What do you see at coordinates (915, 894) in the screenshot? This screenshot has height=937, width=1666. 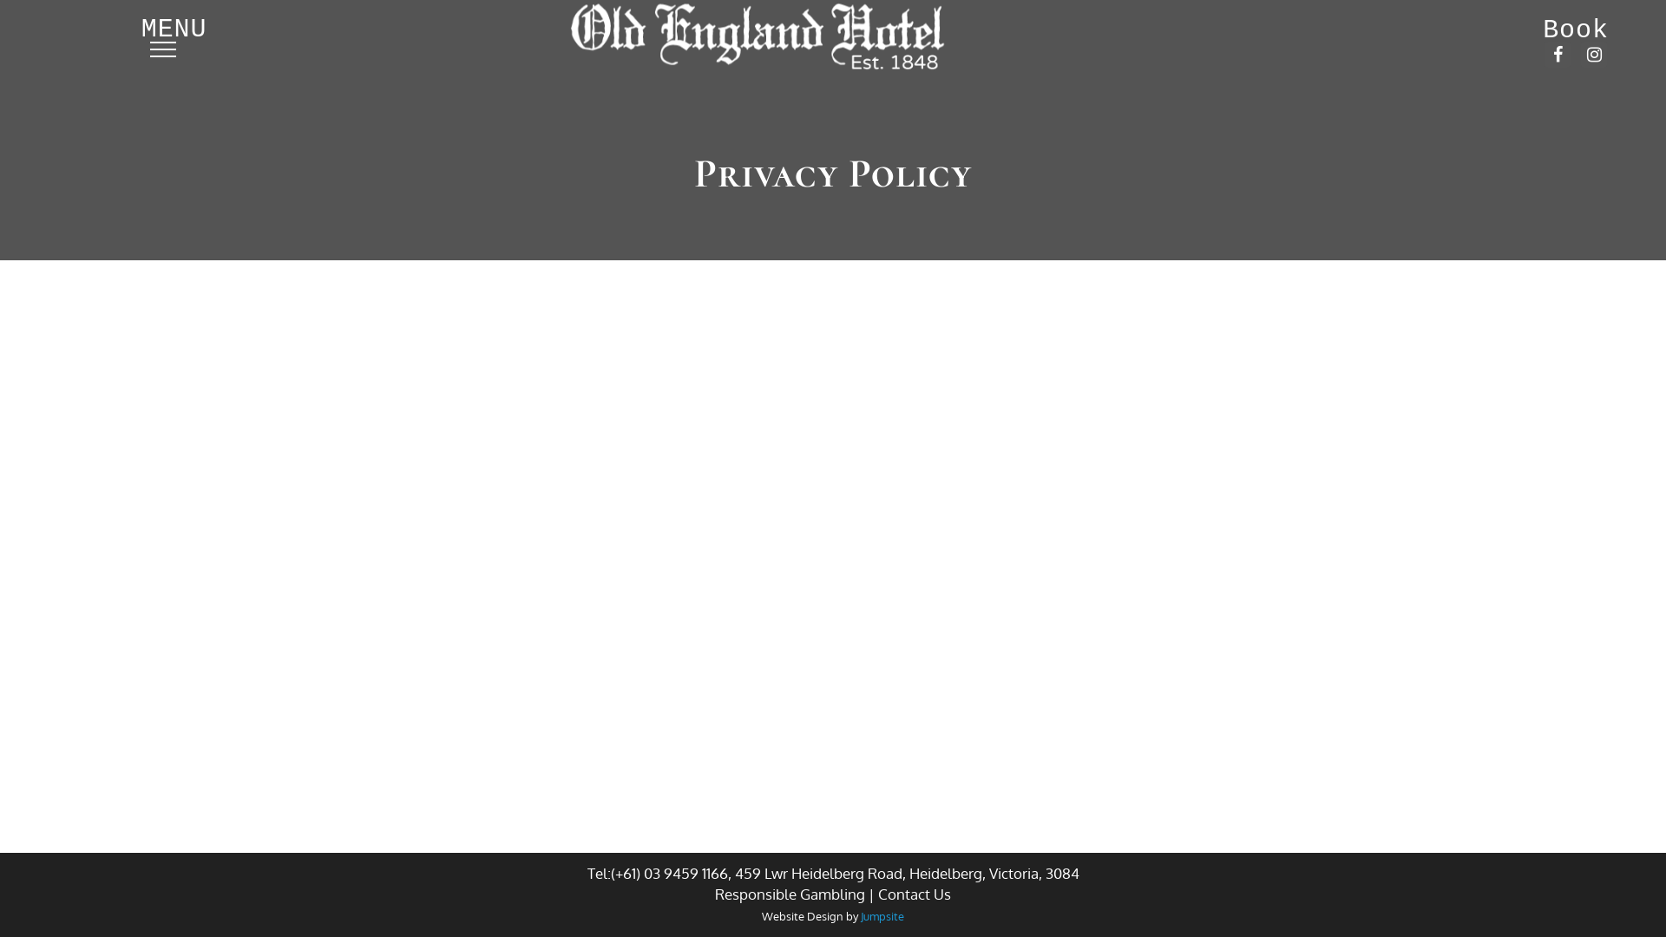 I see `Contact Us` at bounding box center [915, 894].